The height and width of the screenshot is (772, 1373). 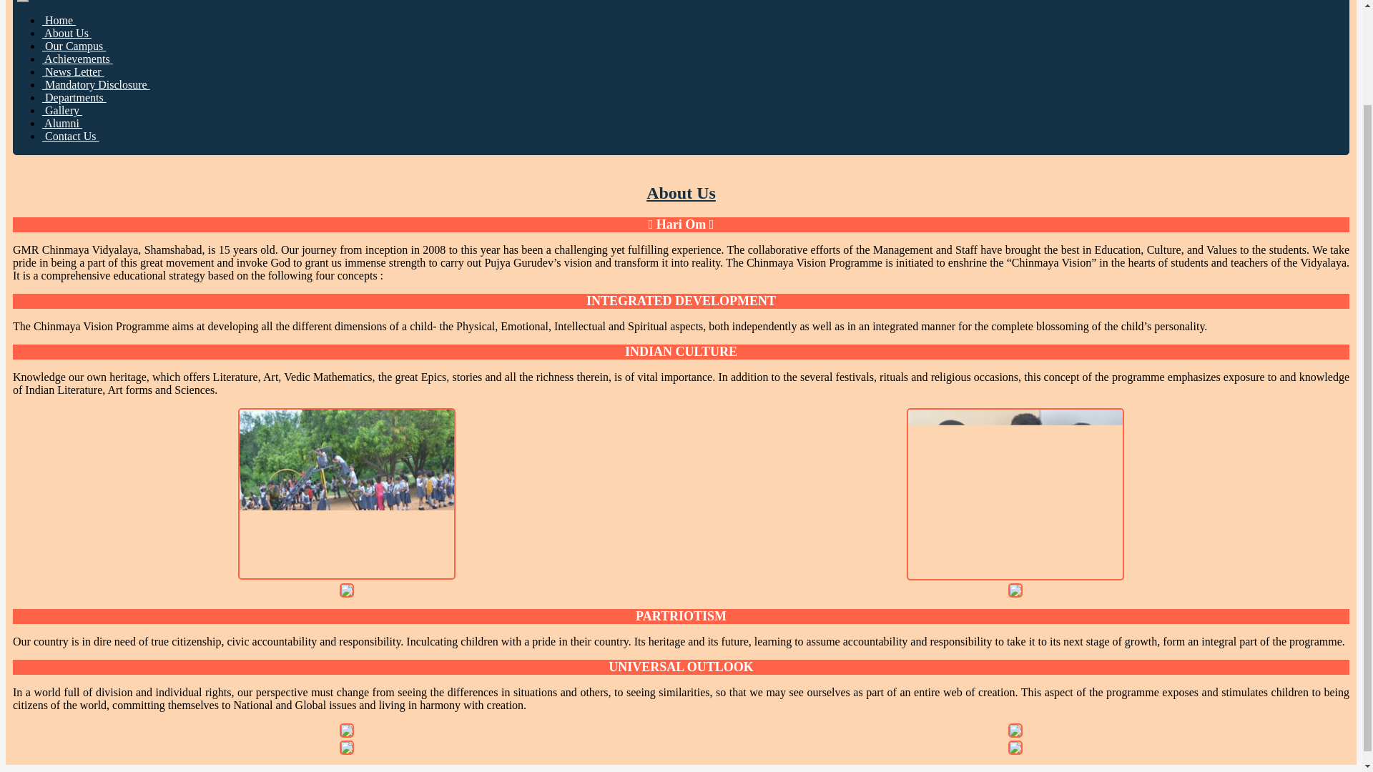 What do you see at coordinates (73, 71) in the screenshot?
I see ` News Letter ` at bounding box center [73, 71].